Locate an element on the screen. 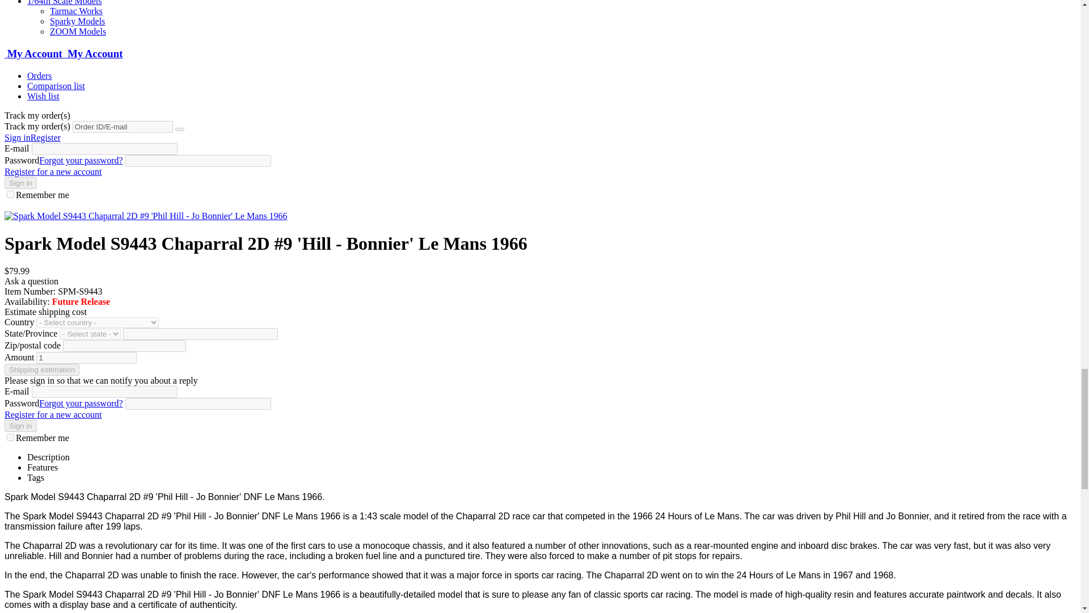 This screenshot has height=613, width=1089. Y is located at coordinates (10, 194).